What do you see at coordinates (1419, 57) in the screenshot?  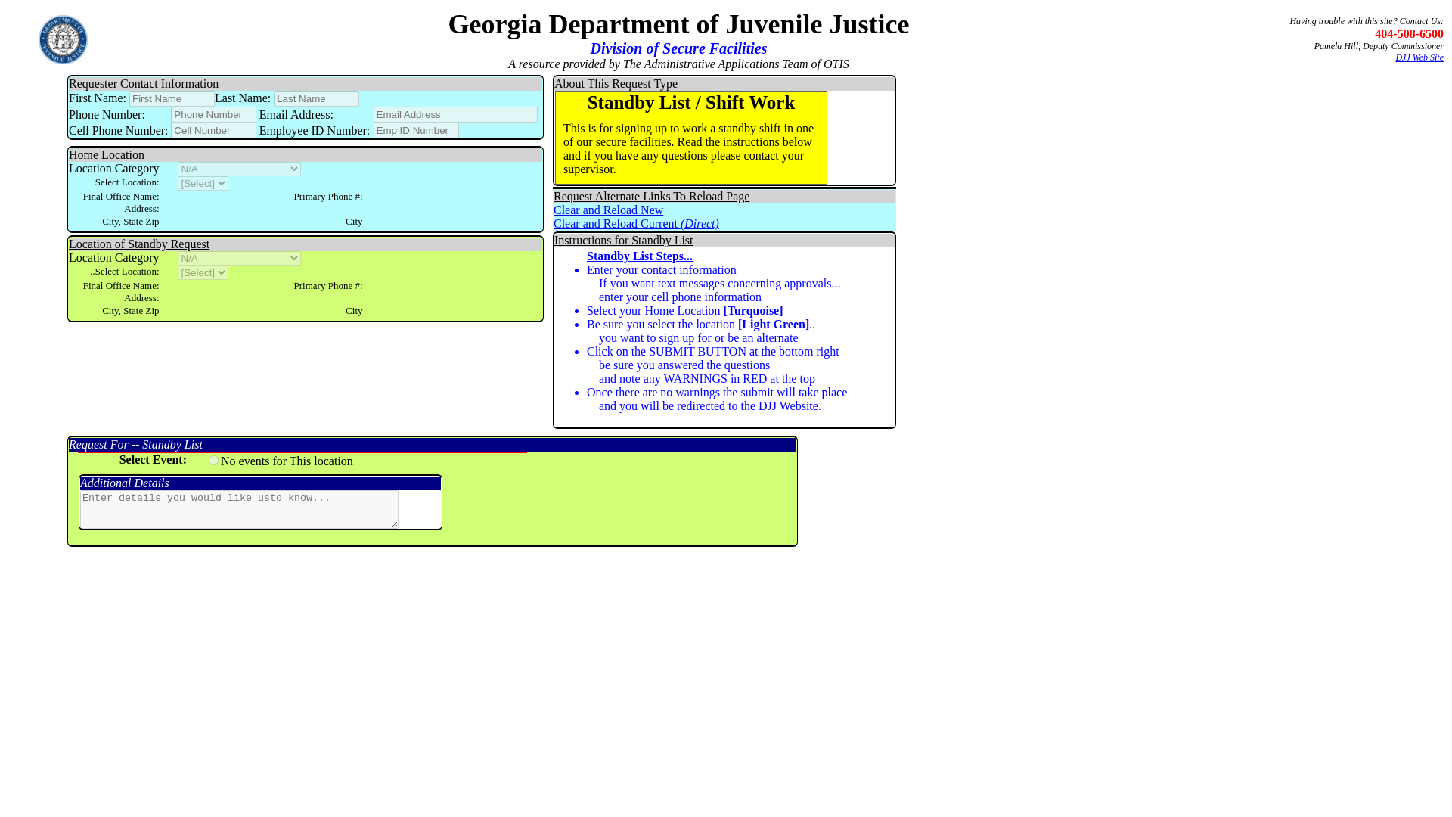 I see `DJJ Web Site` at bounding box center [1419, 57].